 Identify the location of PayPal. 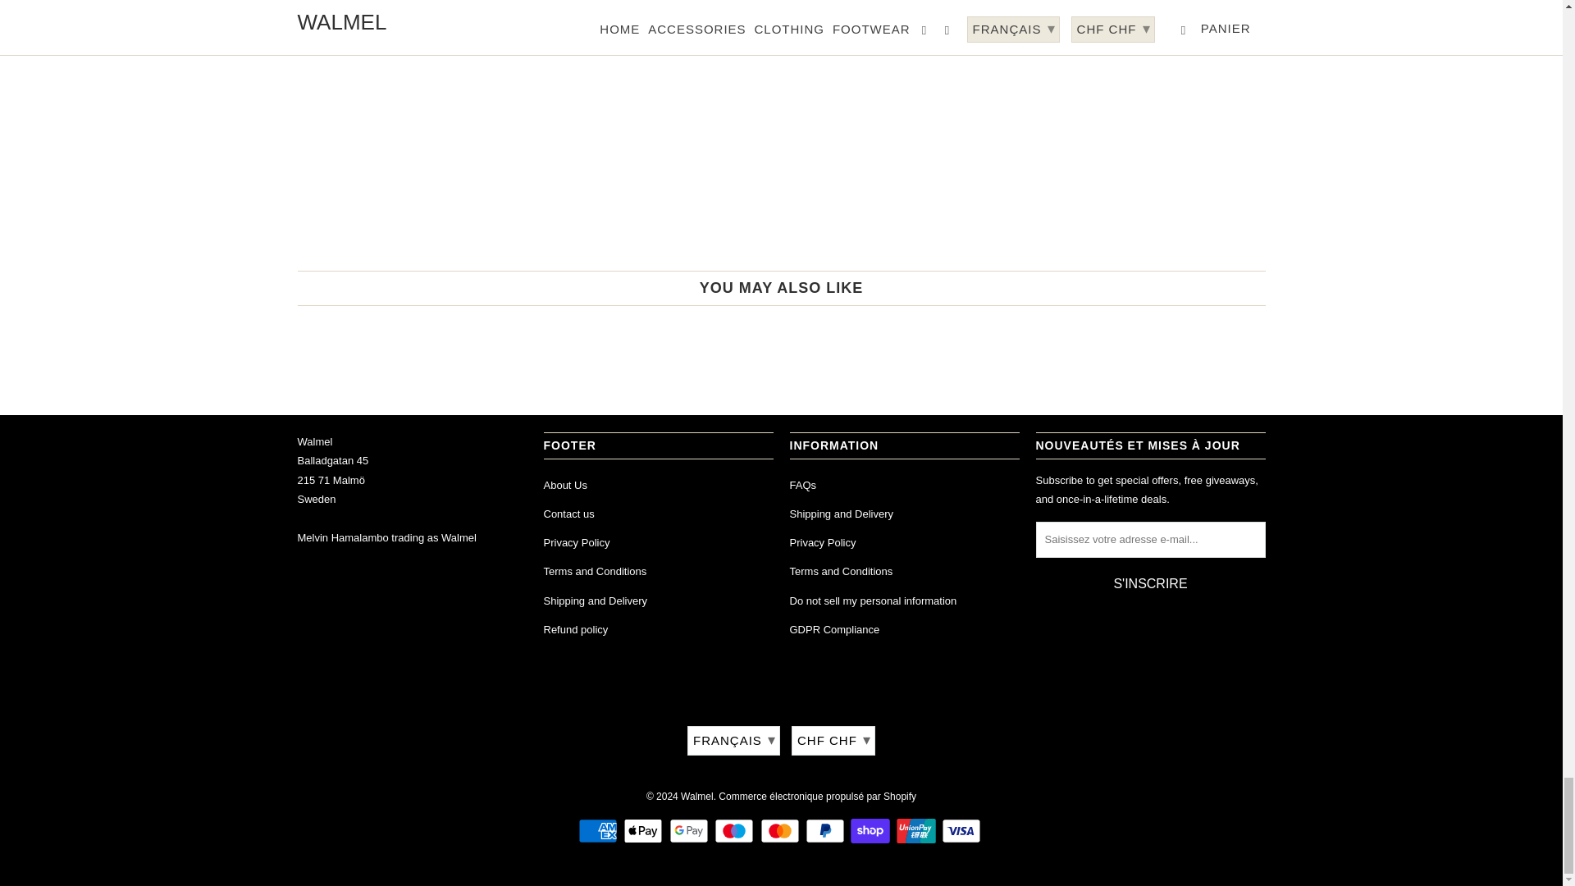
(827, 830).